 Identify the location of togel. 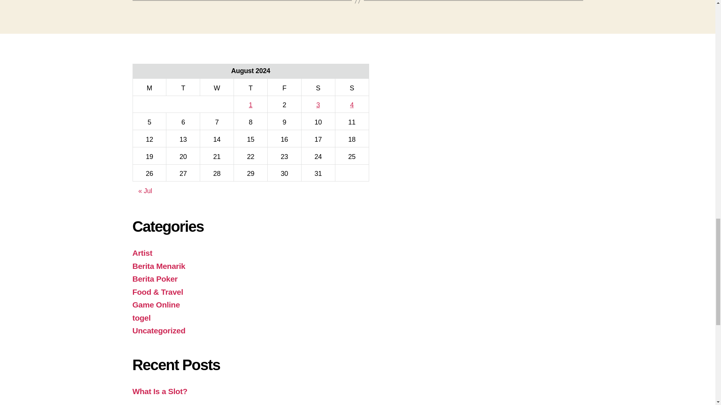
(141, 317).